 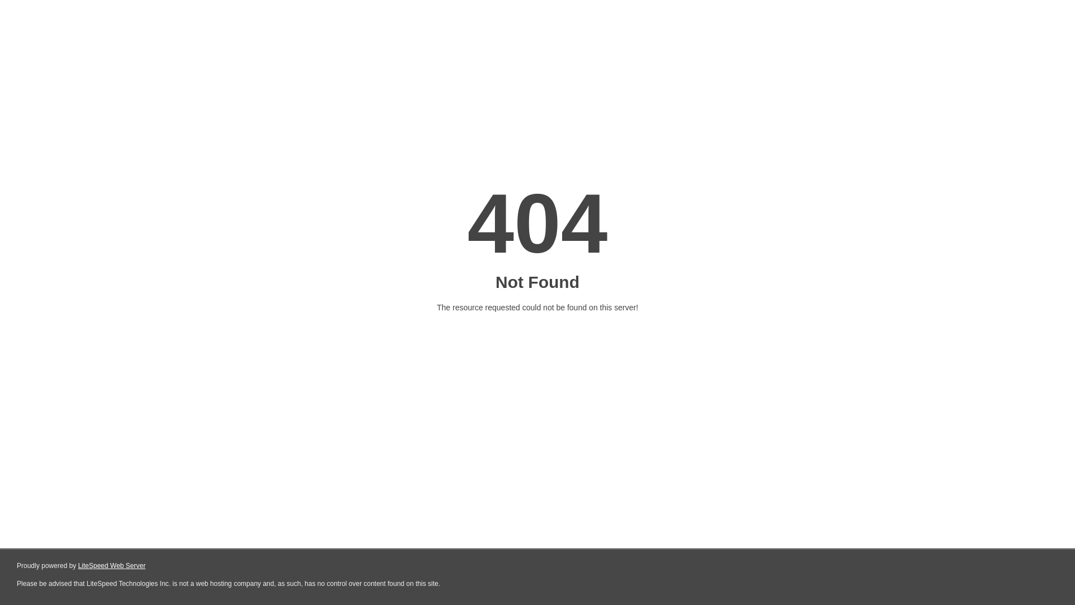 I want to click on LiteSpeed Web Server, so click(x=112, y=566).